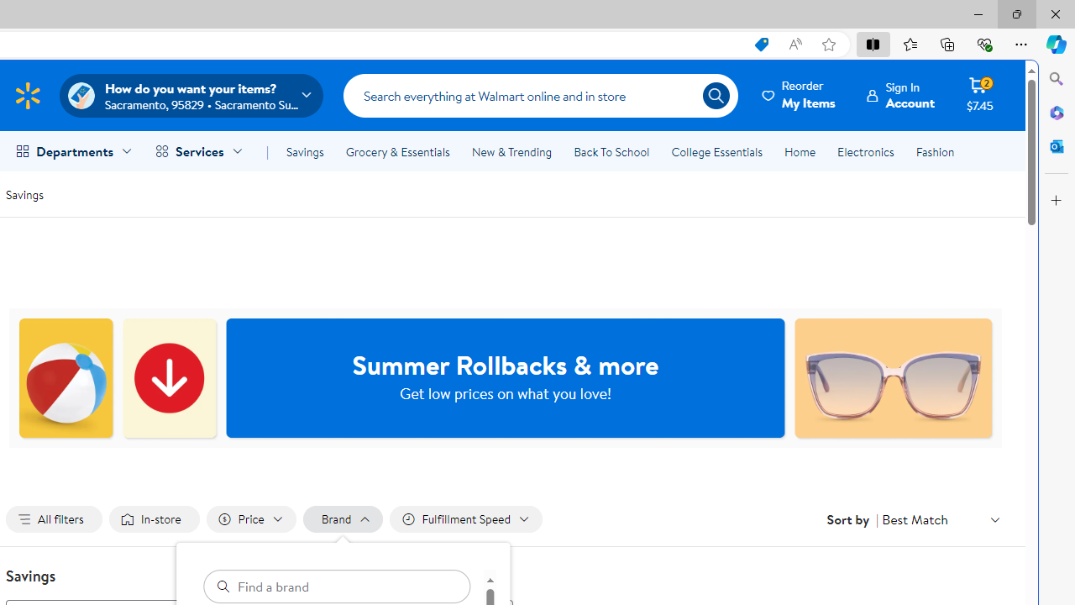  I want to click on Grocery & Essentials, so click(397, 151).